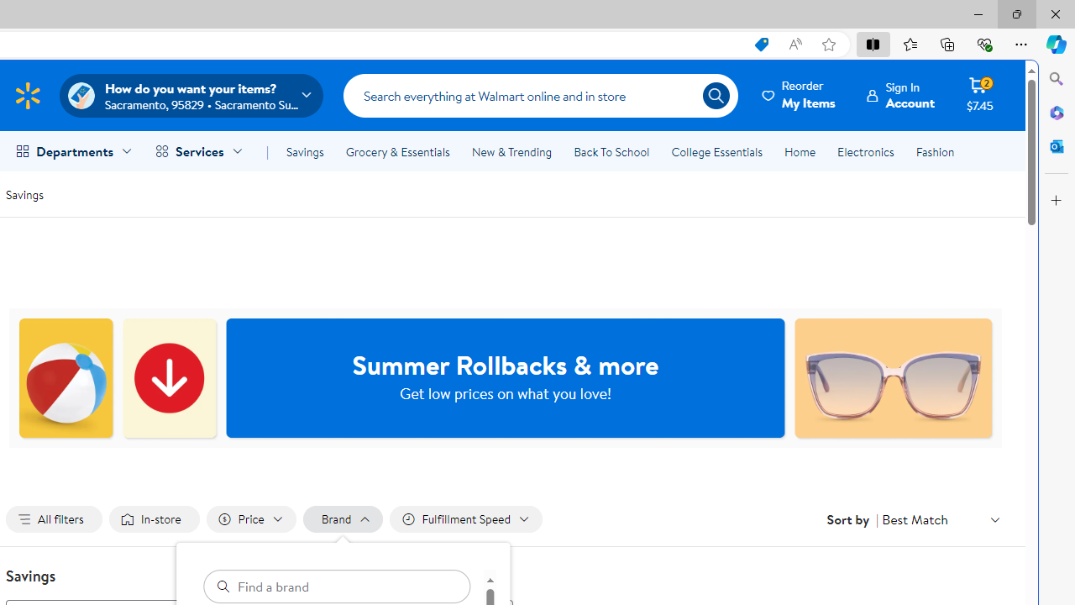  I want to click on Grocery & Essentials, so click(397, 151).